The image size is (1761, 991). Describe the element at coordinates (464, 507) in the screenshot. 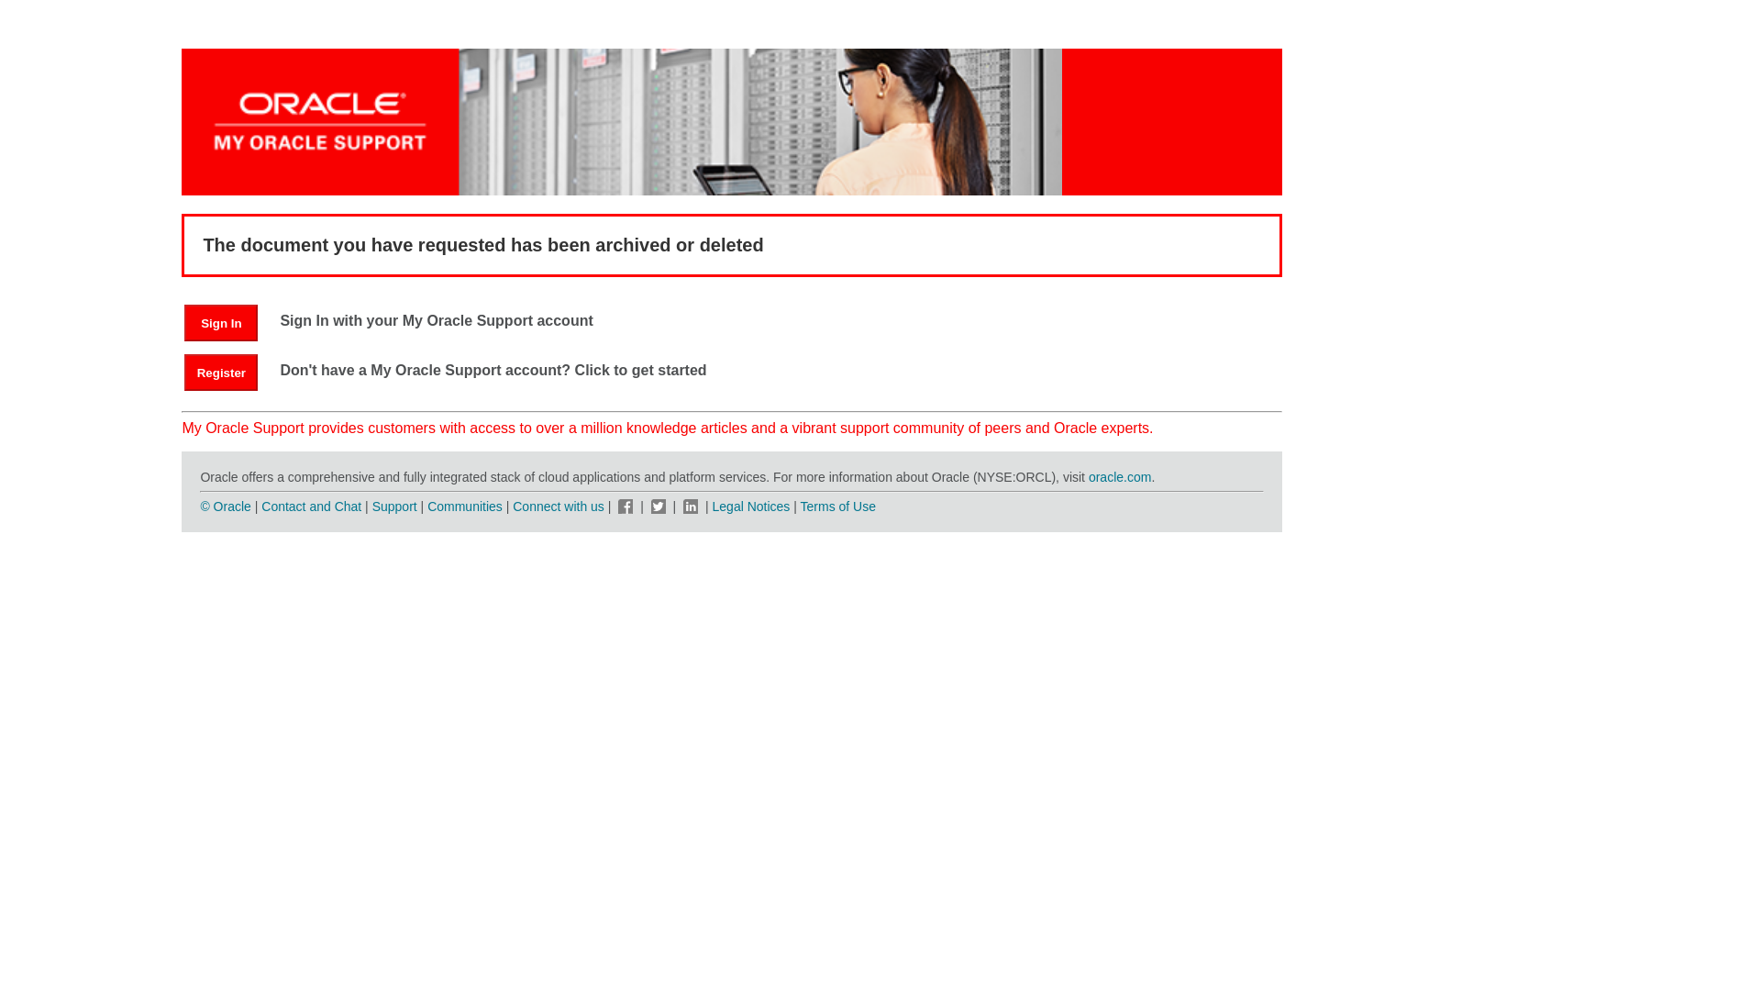

I see `Communities` at that location.